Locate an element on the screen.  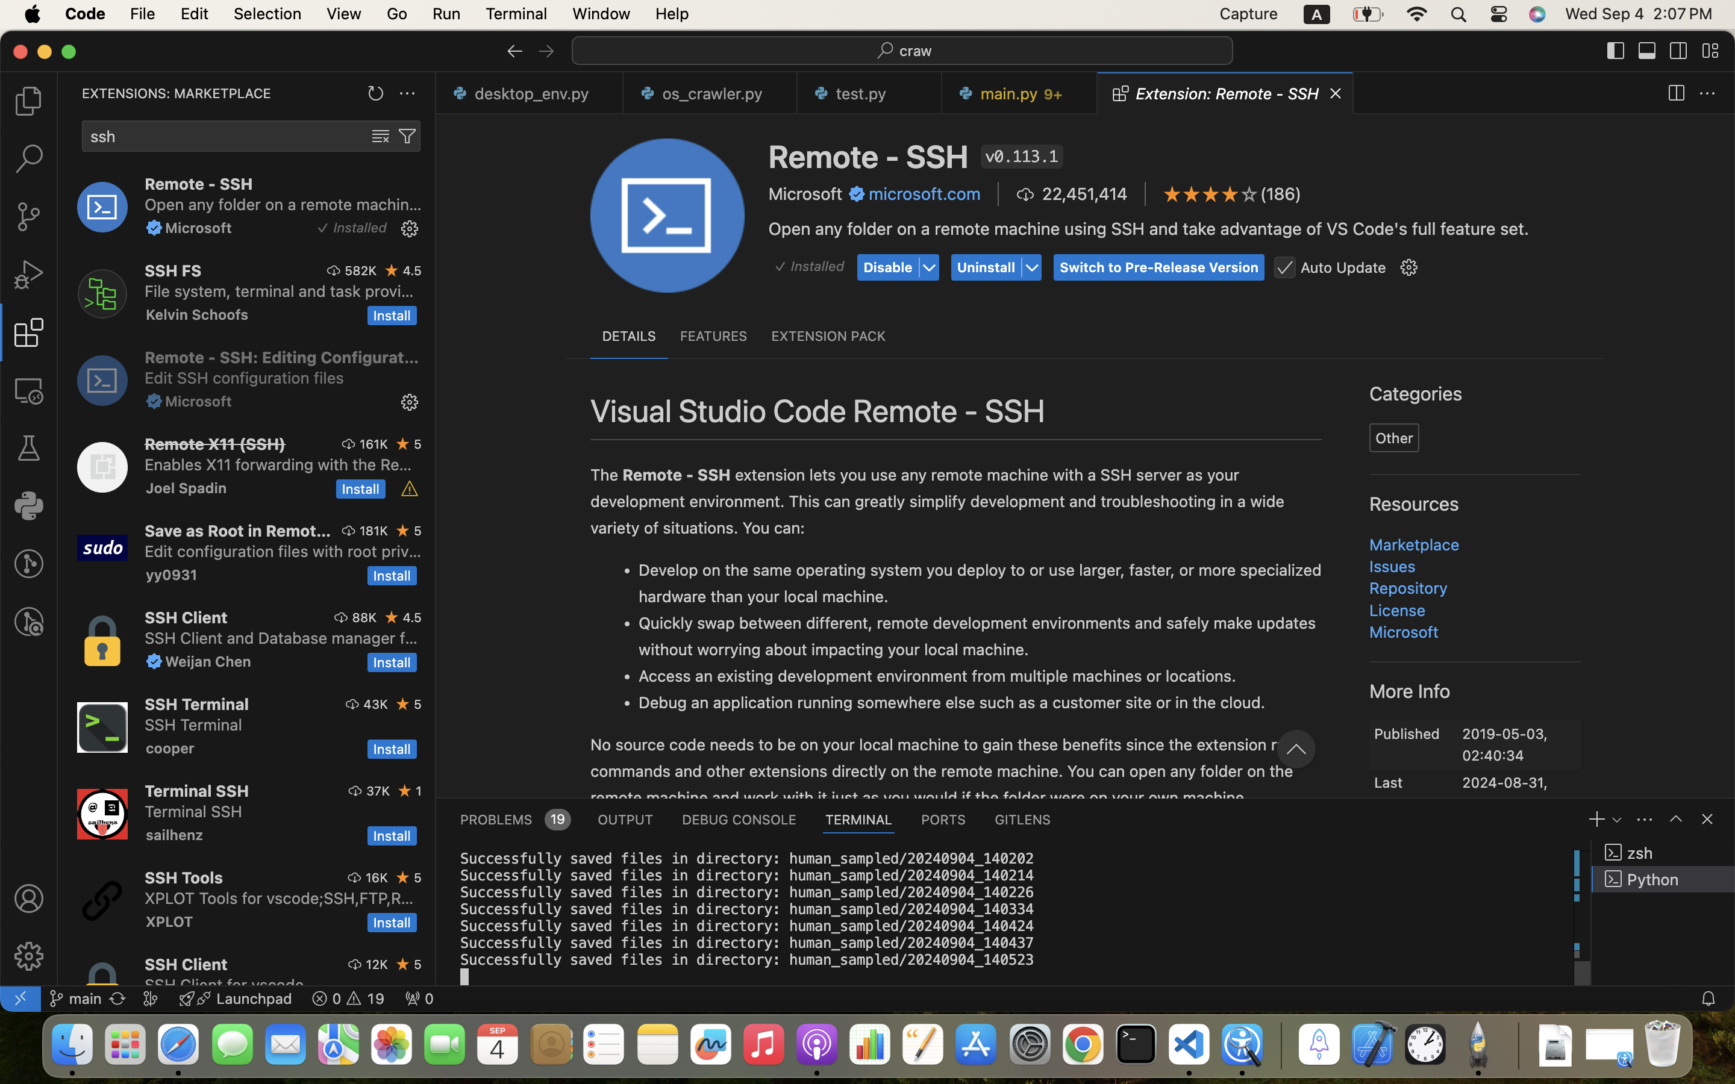
0 test.py   is located at coordinates (870, 93).